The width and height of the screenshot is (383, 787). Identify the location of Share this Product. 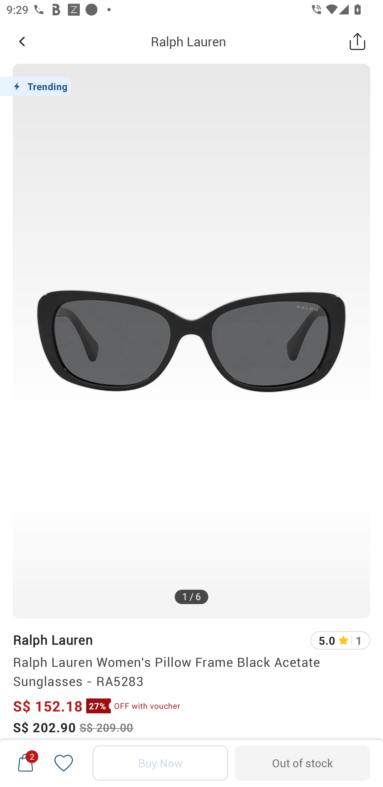
(357, 41).